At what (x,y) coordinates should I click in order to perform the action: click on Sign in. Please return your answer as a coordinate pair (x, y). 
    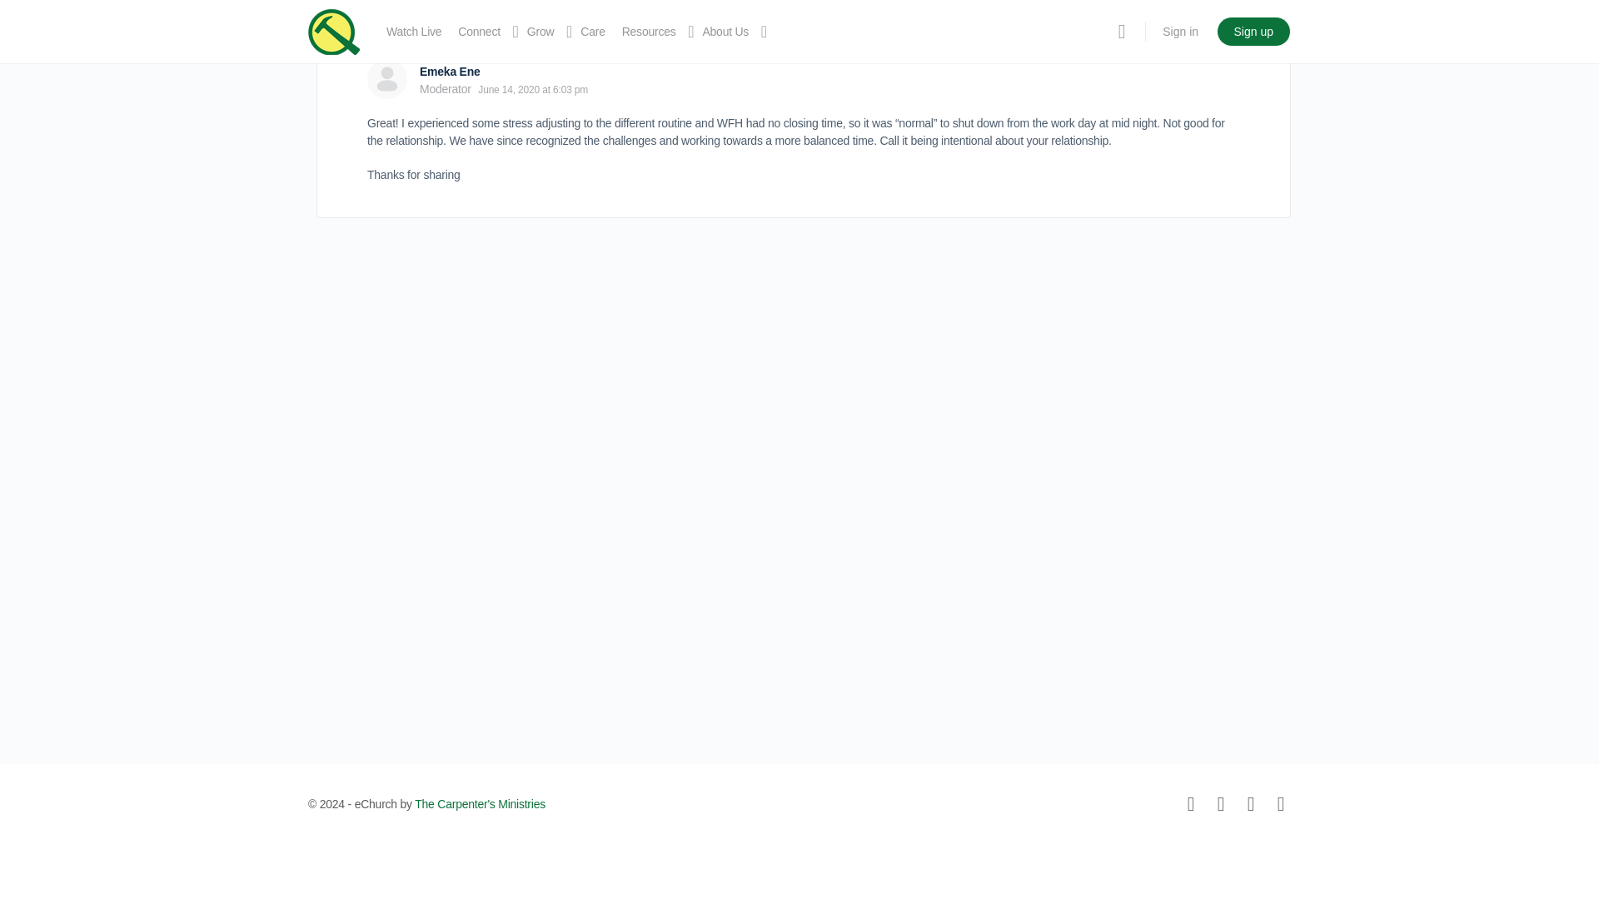
    Looking at the image, I should click on (1181, 32).